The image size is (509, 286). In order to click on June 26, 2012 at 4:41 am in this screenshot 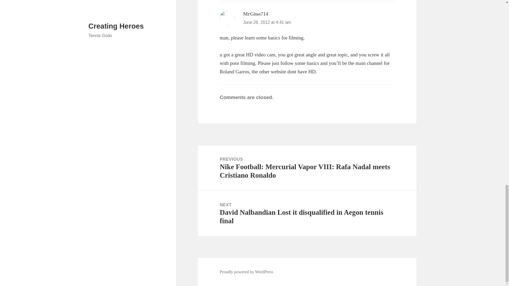, I will do `click(267, 22)`.